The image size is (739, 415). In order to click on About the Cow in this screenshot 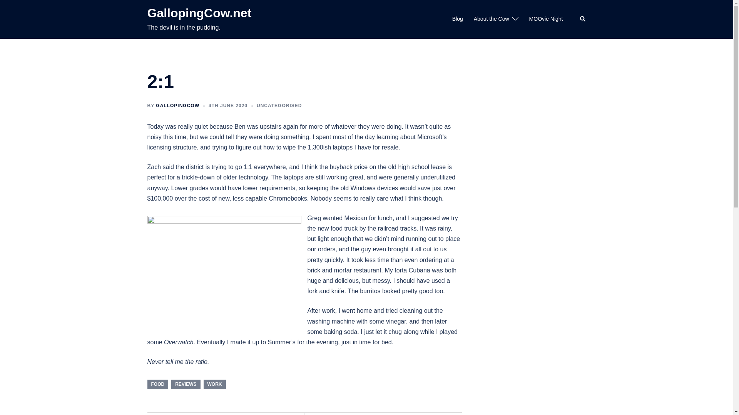, I will do `click(491, 19)`.